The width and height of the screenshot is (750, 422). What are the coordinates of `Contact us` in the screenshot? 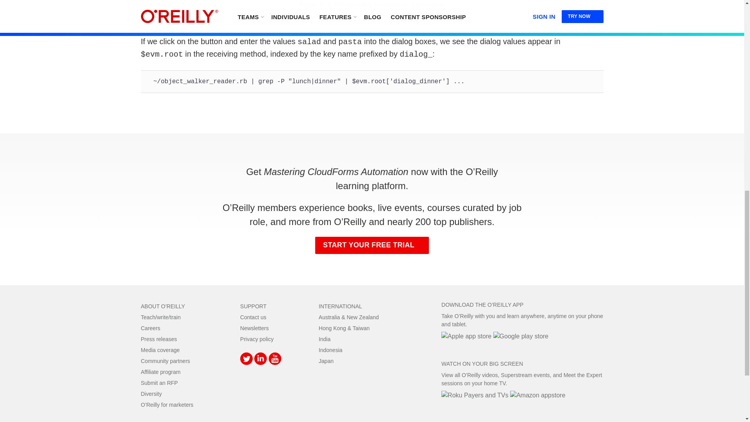 It's located at (253, 317).